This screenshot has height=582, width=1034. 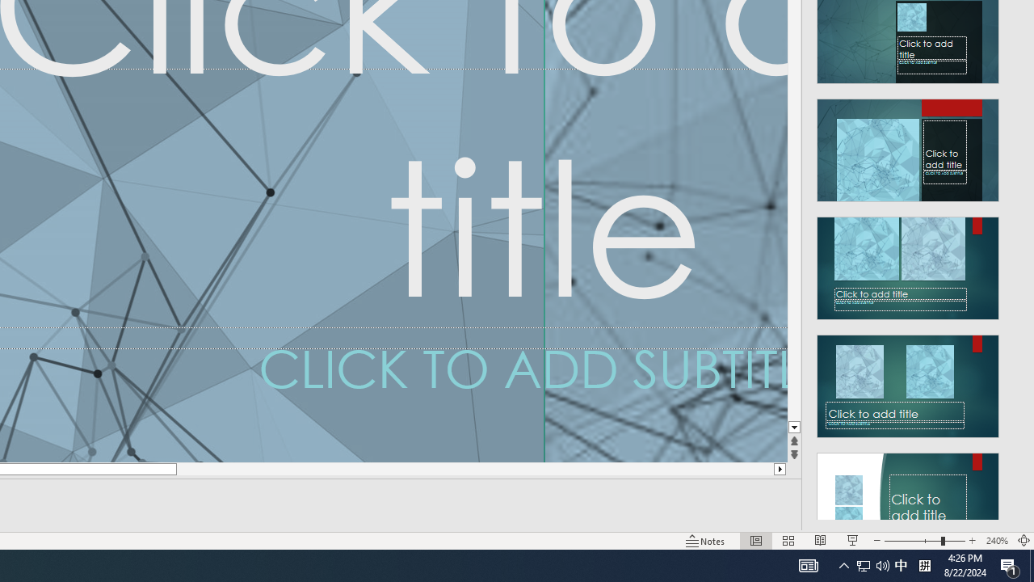 I want to click on Slide Sorter, so click(x=788, y=540).